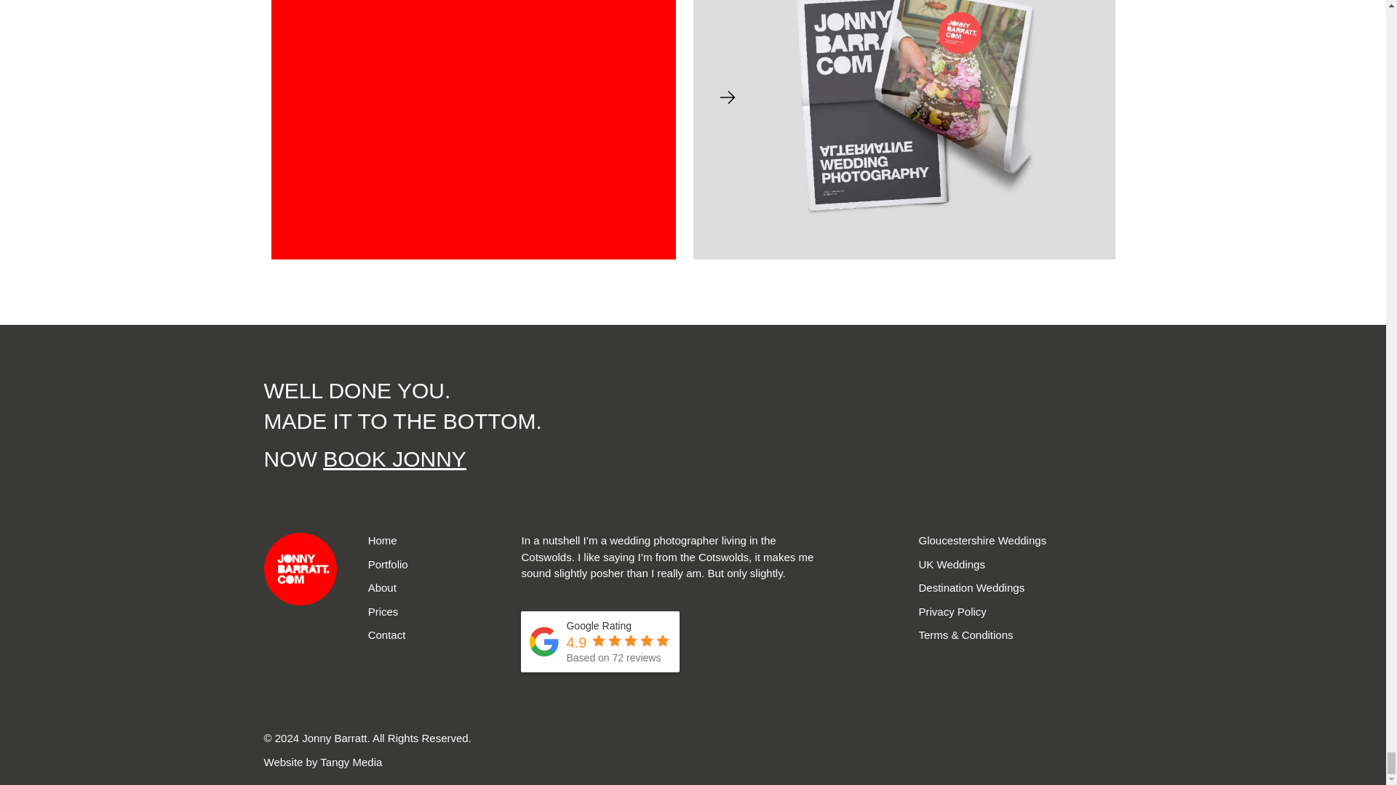  I want to click on NOW BOOK JONNY, so click(364, 459).